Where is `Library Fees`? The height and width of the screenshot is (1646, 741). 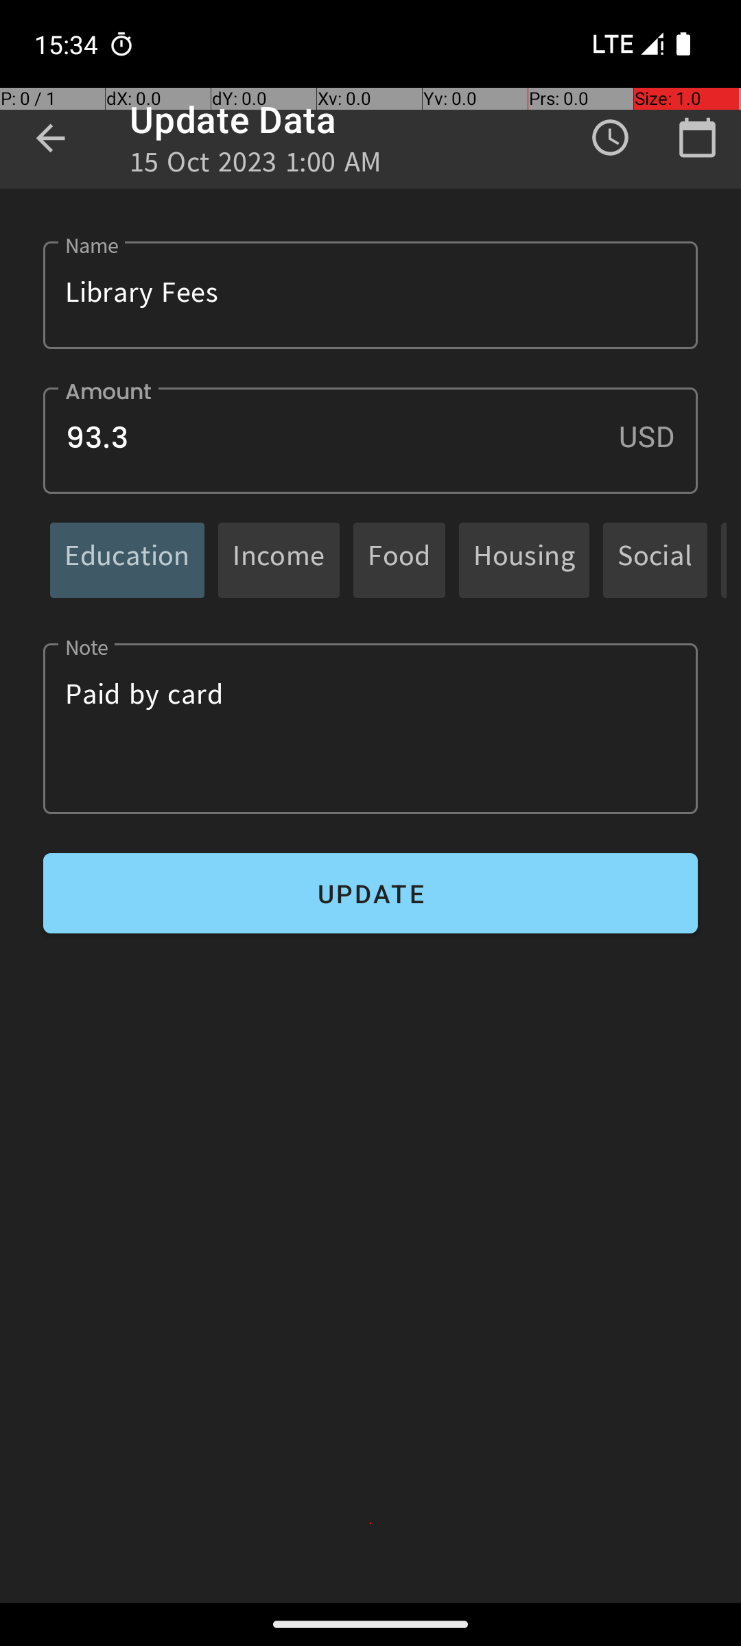 Library Fees is located at coordinates (370, 295).